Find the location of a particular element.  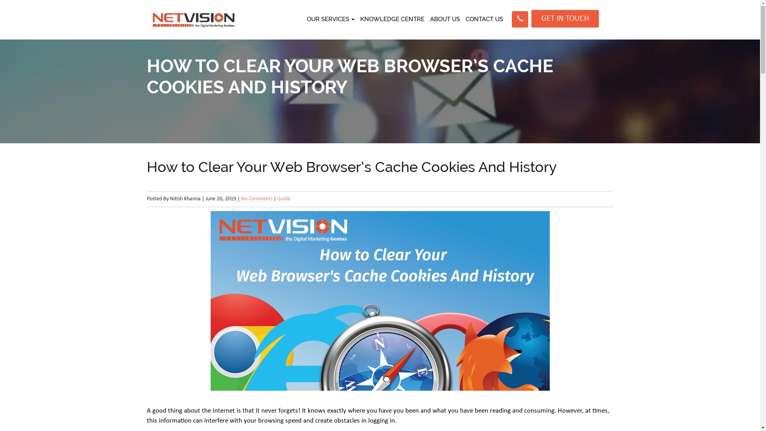

GET IN TOUCH is located at coordinates (565, 19).